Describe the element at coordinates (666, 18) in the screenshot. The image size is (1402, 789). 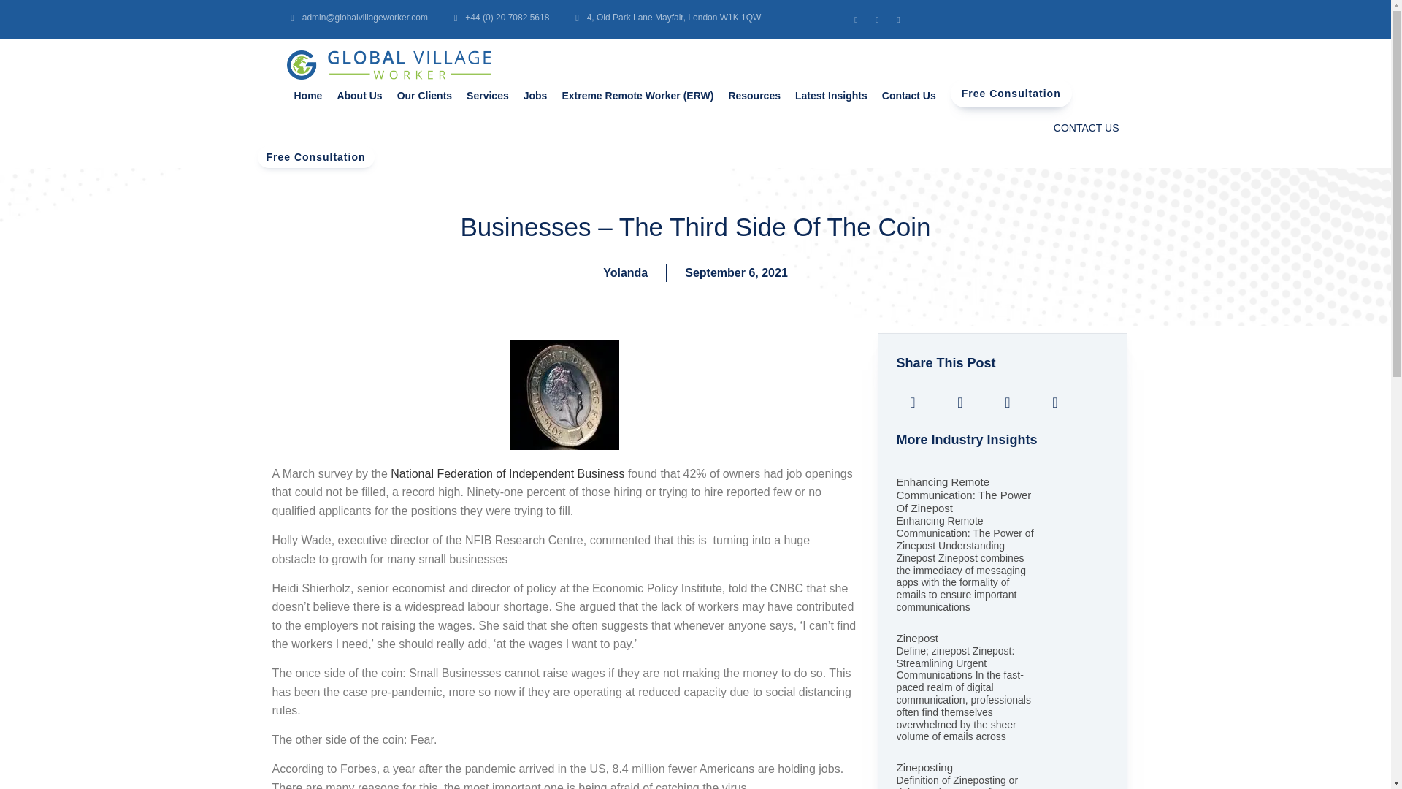
I see `4, Old Park Lane Mayfair, London W1K 1QW` at that location.